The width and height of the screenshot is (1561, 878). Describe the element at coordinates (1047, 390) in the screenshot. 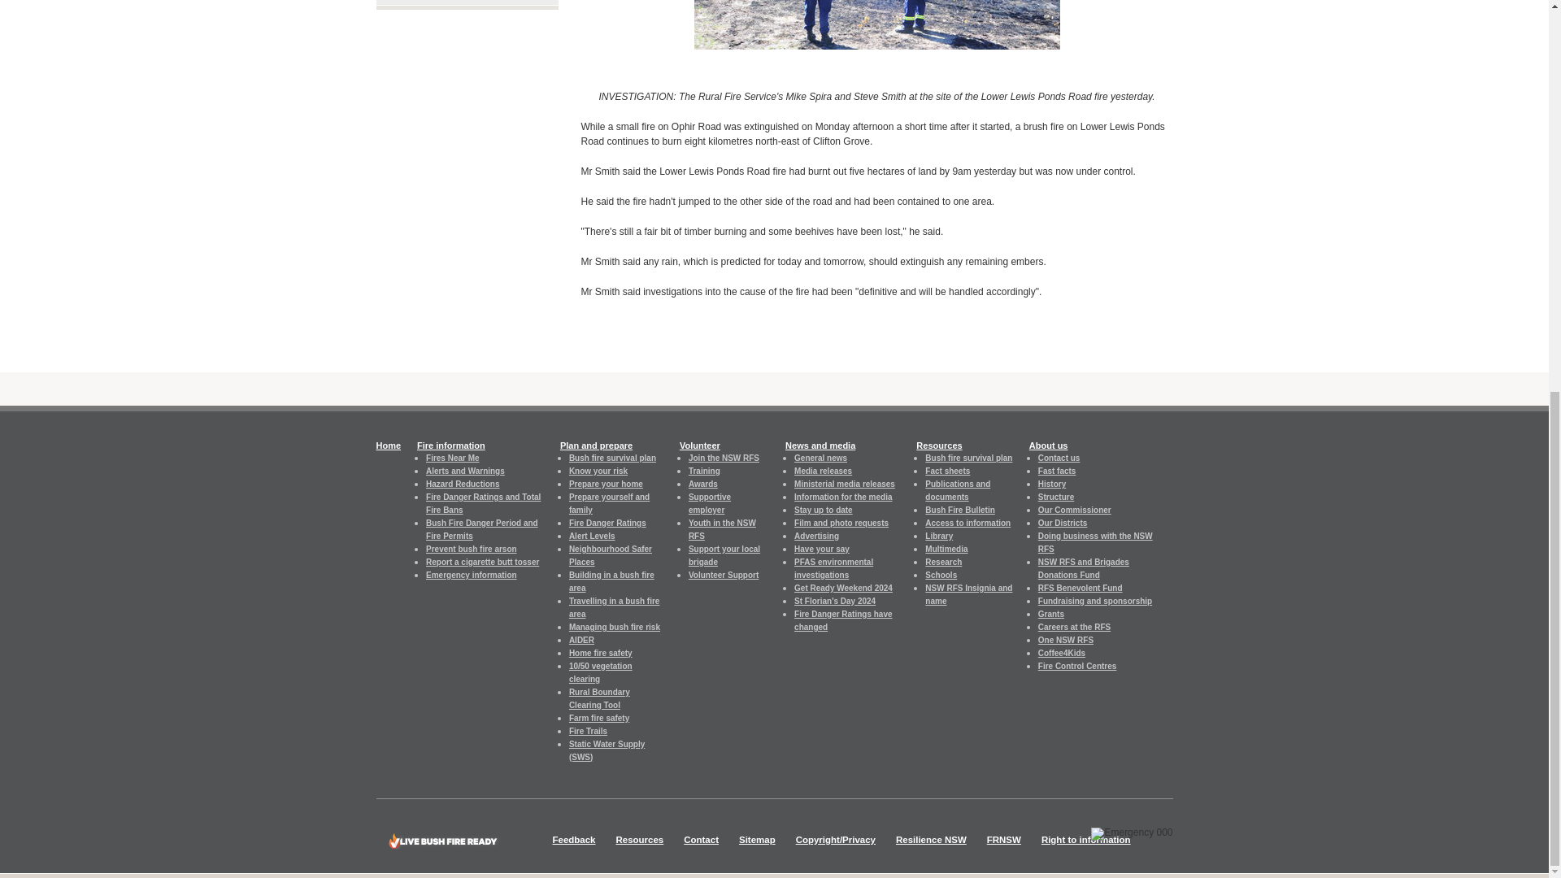

I see `Facebook` at that location.